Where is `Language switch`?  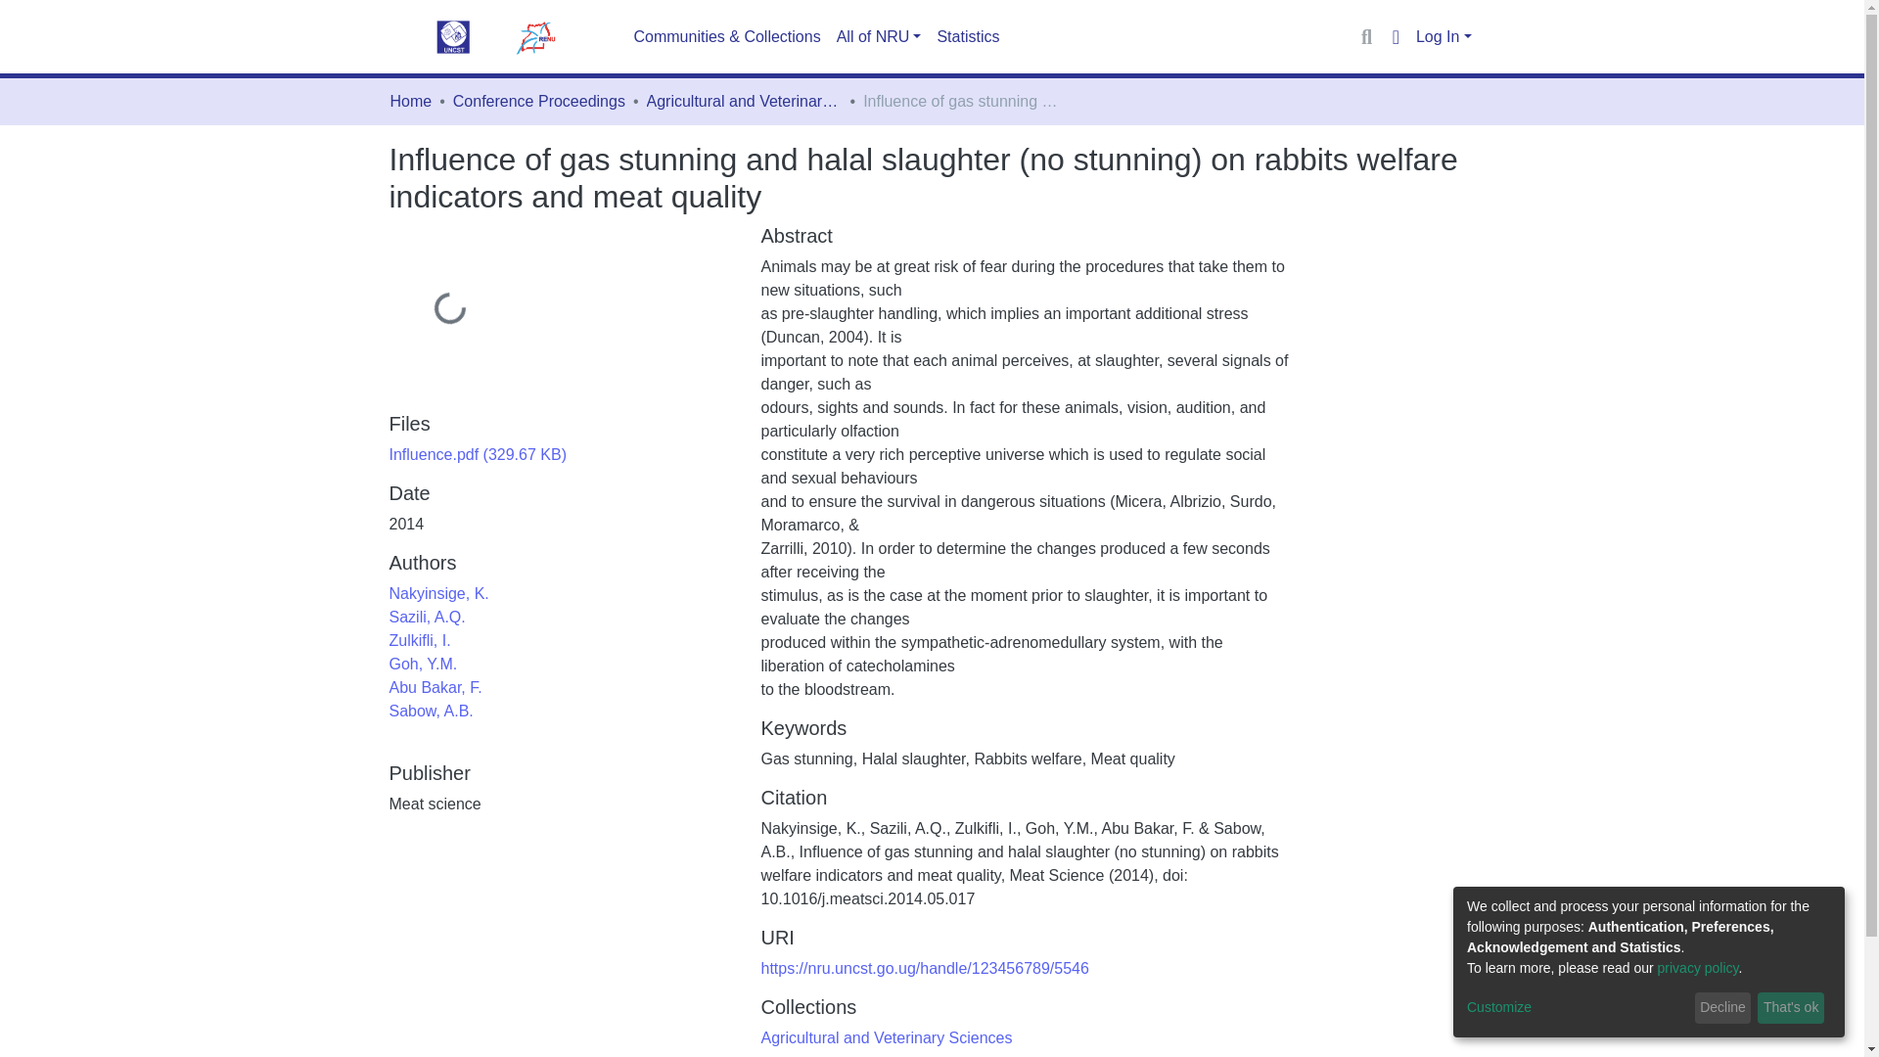 Language switch is located at coordinates (1396, 36).